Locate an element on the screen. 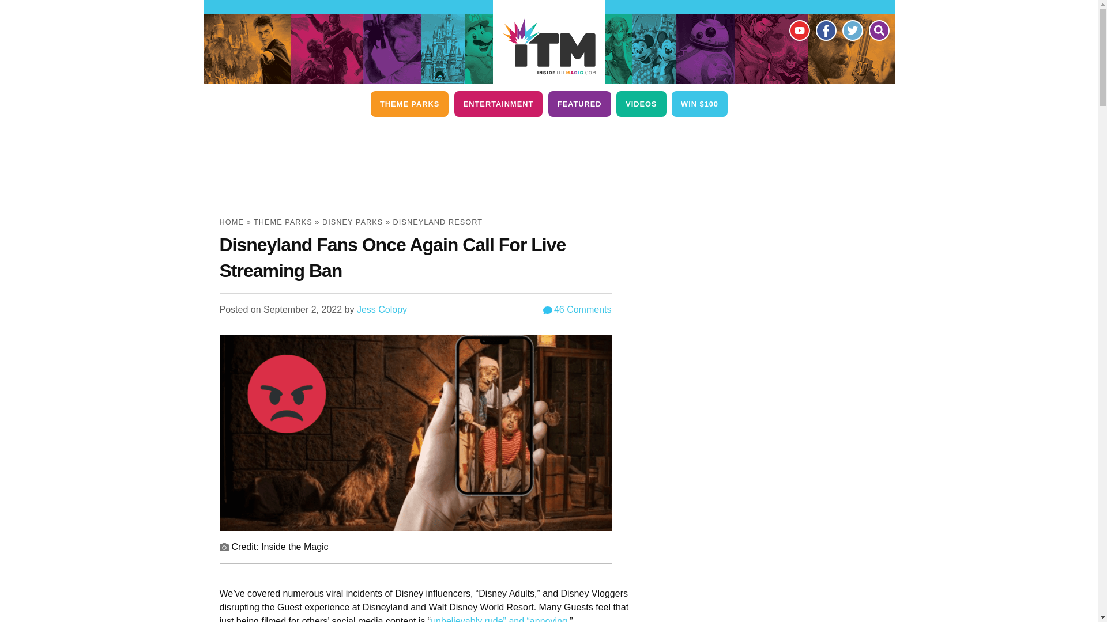  Search is located at coordinates (878, 30).